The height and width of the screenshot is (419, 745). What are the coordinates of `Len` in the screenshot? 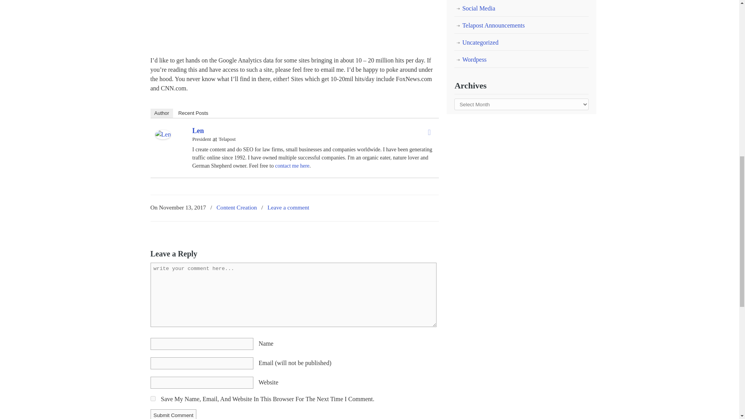 It's located at (198, 130).